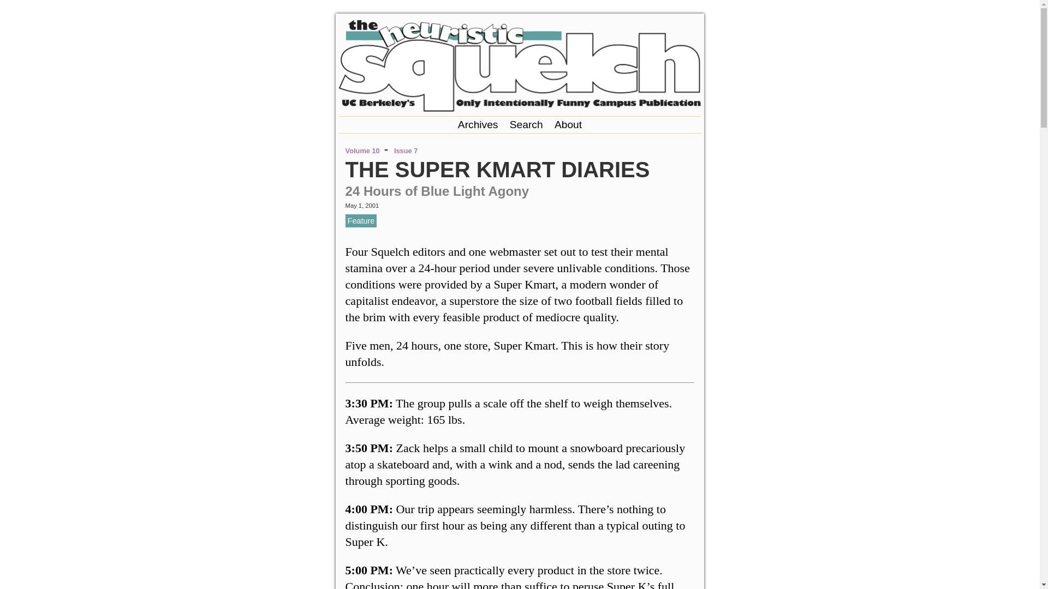 The image size is (1048, 589). What do you see at coordinates (498, 169) in the screenshot?
I see `The Super Kmart Diaries` at bounding box center [498, 169].